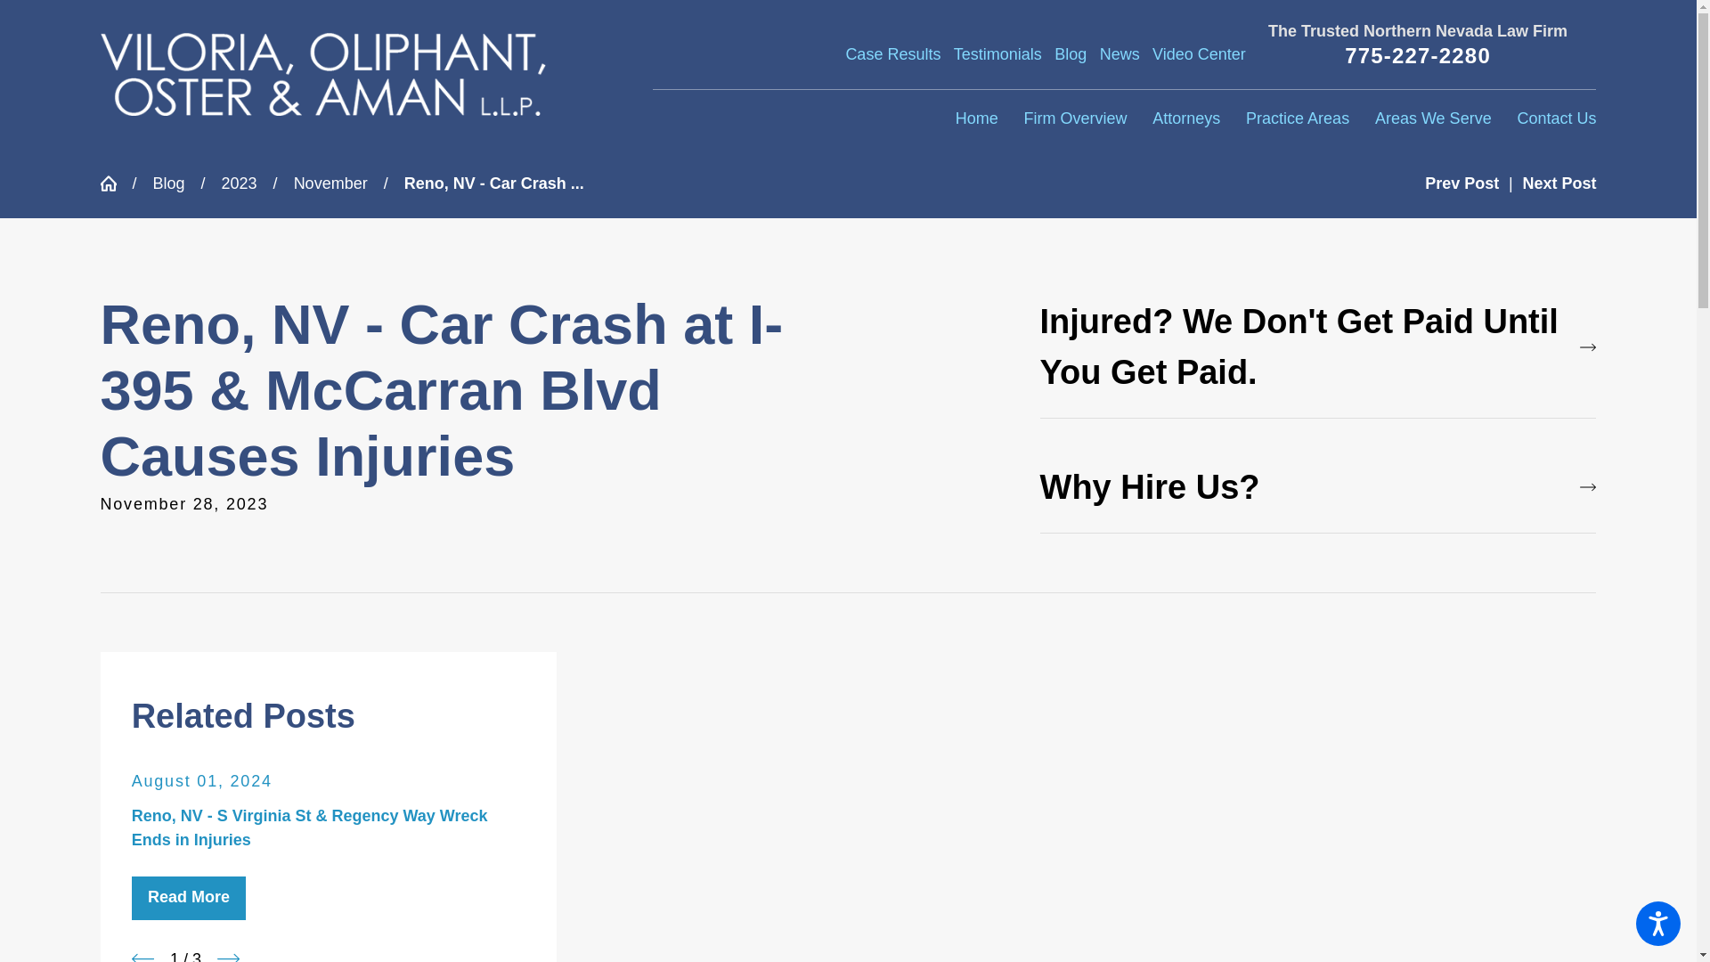 The width and height of the screenshot is (1710, 962). I want to click on Blog, so click(1071, 53).